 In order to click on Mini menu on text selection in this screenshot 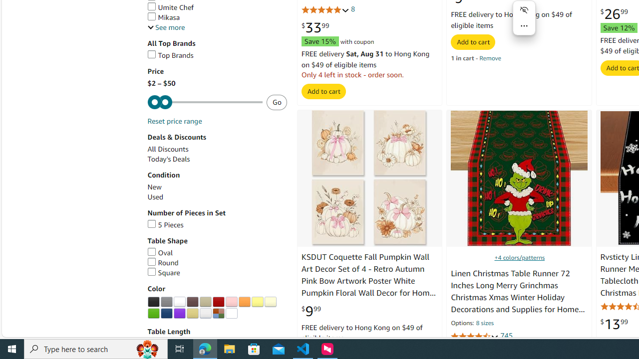, I will do `click(524, 18)`.